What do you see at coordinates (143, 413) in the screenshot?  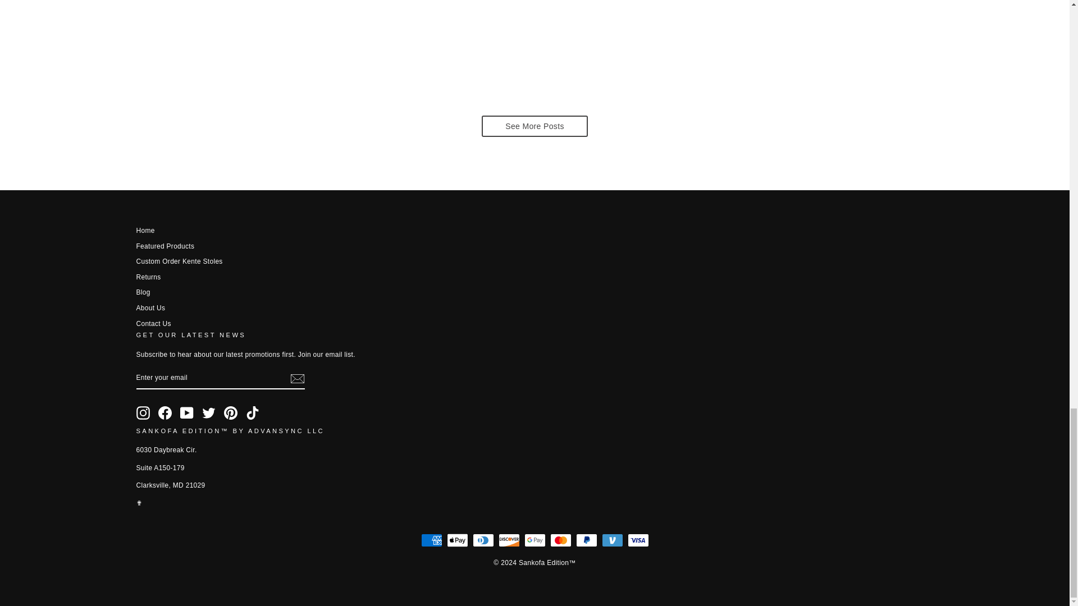 I see `instagram` at bounding box center [143, 413].